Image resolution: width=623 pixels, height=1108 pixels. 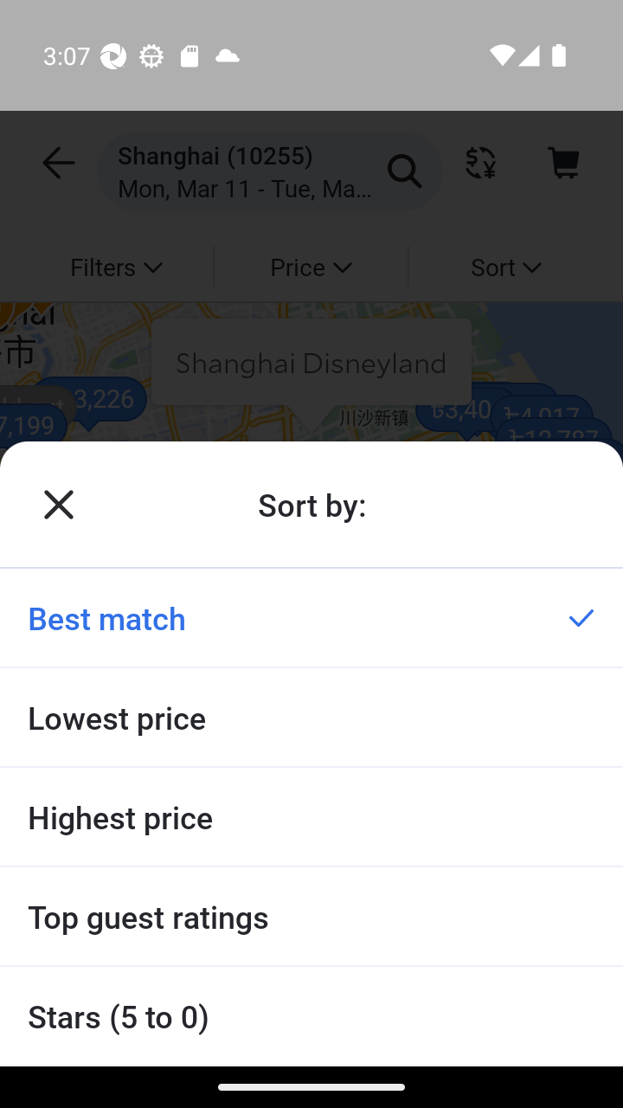 What do you see at coordinates (311, 1016) in the screenshot?
I see `Stars (5 to 0)` at bounding box center [311, 1016].